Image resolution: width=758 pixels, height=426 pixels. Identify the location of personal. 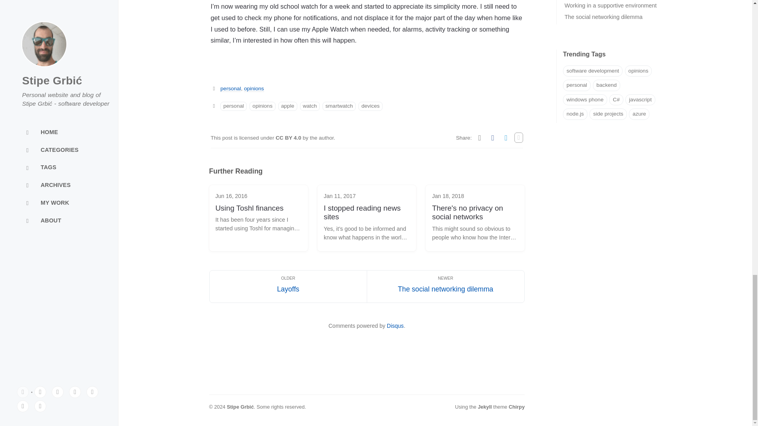
(231, 89).